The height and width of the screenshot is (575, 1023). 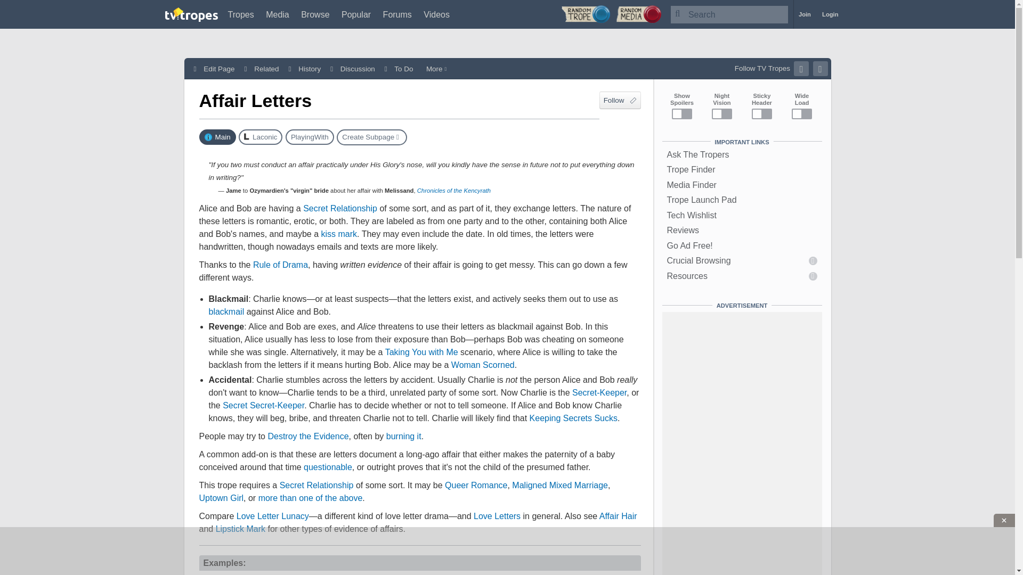 What do you see at coordinates (397, 14) in the screenshot?
I see `Forums` at bounding box center [397, 14].